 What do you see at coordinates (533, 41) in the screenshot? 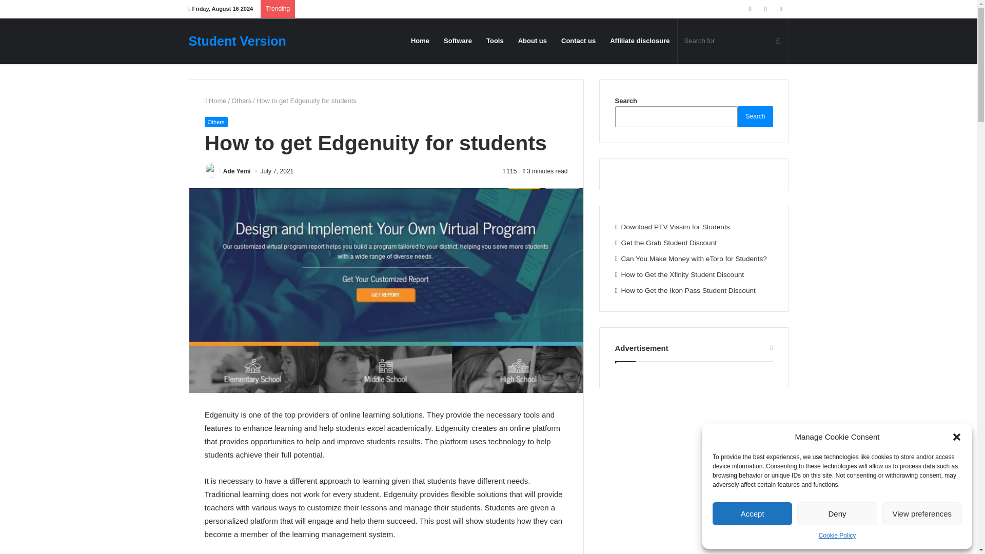
I see `About us` at bounding box center [533, 41].